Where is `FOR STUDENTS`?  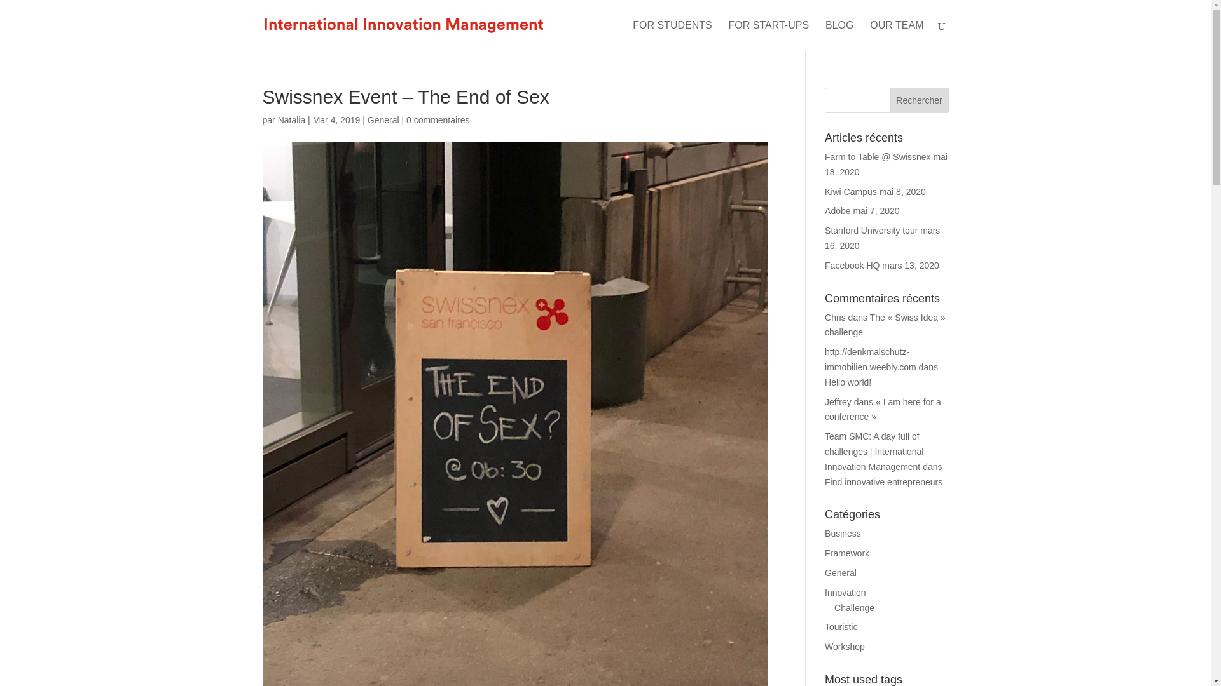
FOR STUDENTS is located at coordinates (672, 36).